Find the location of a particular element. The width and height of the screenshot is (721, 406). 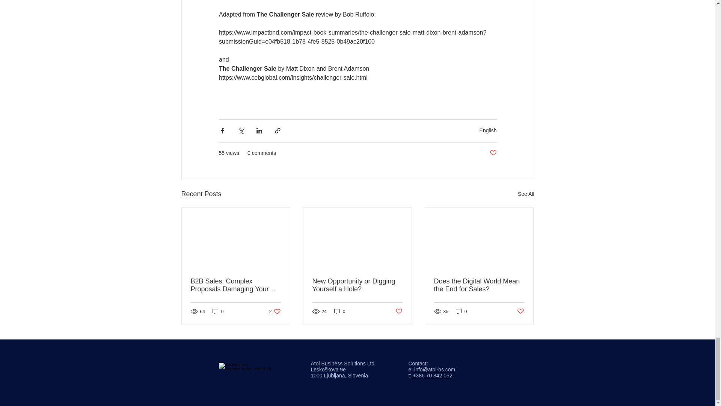

Post not marked as liked is located at coordinates (461, 311).